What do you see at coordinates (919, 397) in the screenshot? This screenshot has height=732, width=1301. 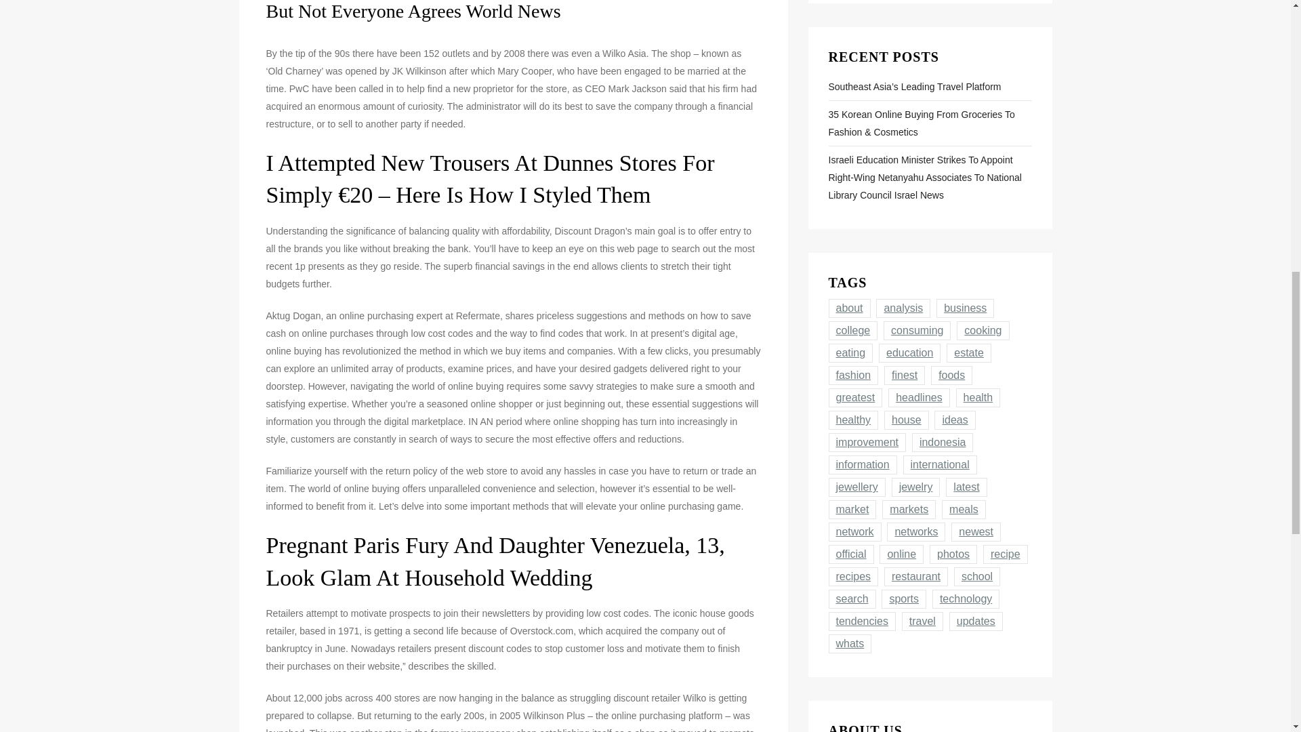 I see `headlines` at bounding box center [919, 397].